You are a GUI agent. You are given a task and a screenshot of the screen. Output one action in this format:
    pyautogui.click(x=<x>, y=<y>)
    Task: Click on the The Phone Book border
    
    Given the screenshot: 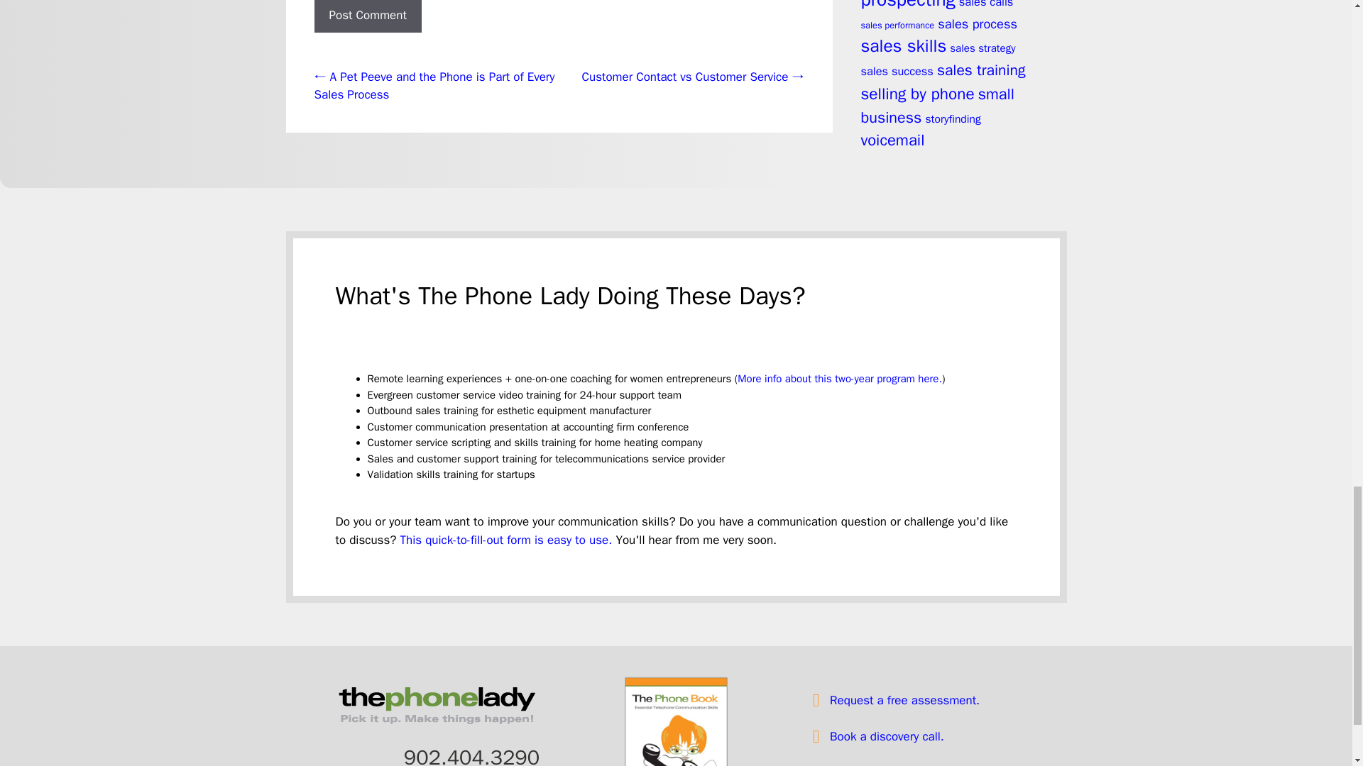 What is the action you would take?
    pyautogui.click(x=676, y=721)
    